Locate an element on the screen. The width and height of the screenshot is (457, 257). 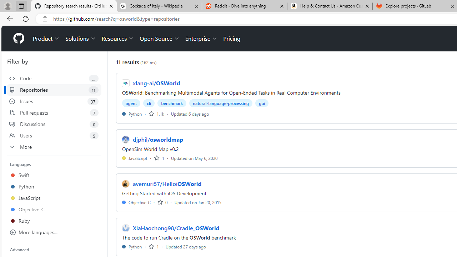
natural-language-processing is located at coordinates (221, 103).